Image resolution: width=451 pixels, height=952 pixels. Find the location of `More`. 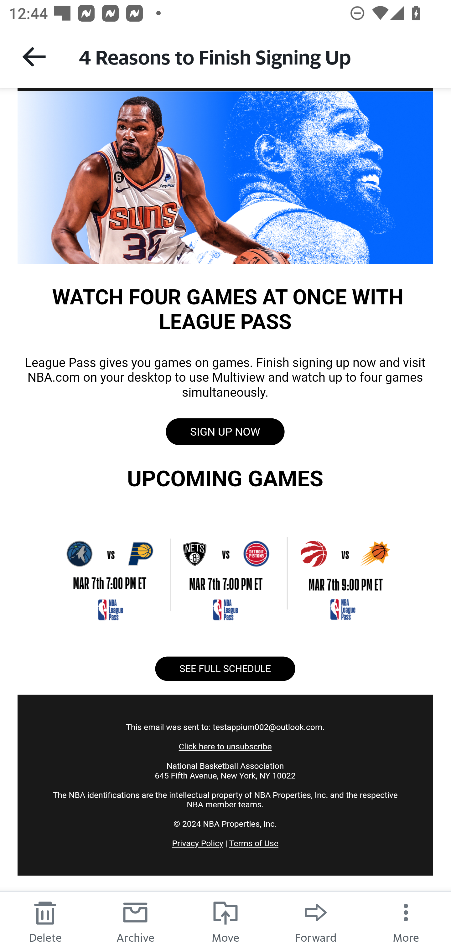

More is located at coordinates (406, 921).